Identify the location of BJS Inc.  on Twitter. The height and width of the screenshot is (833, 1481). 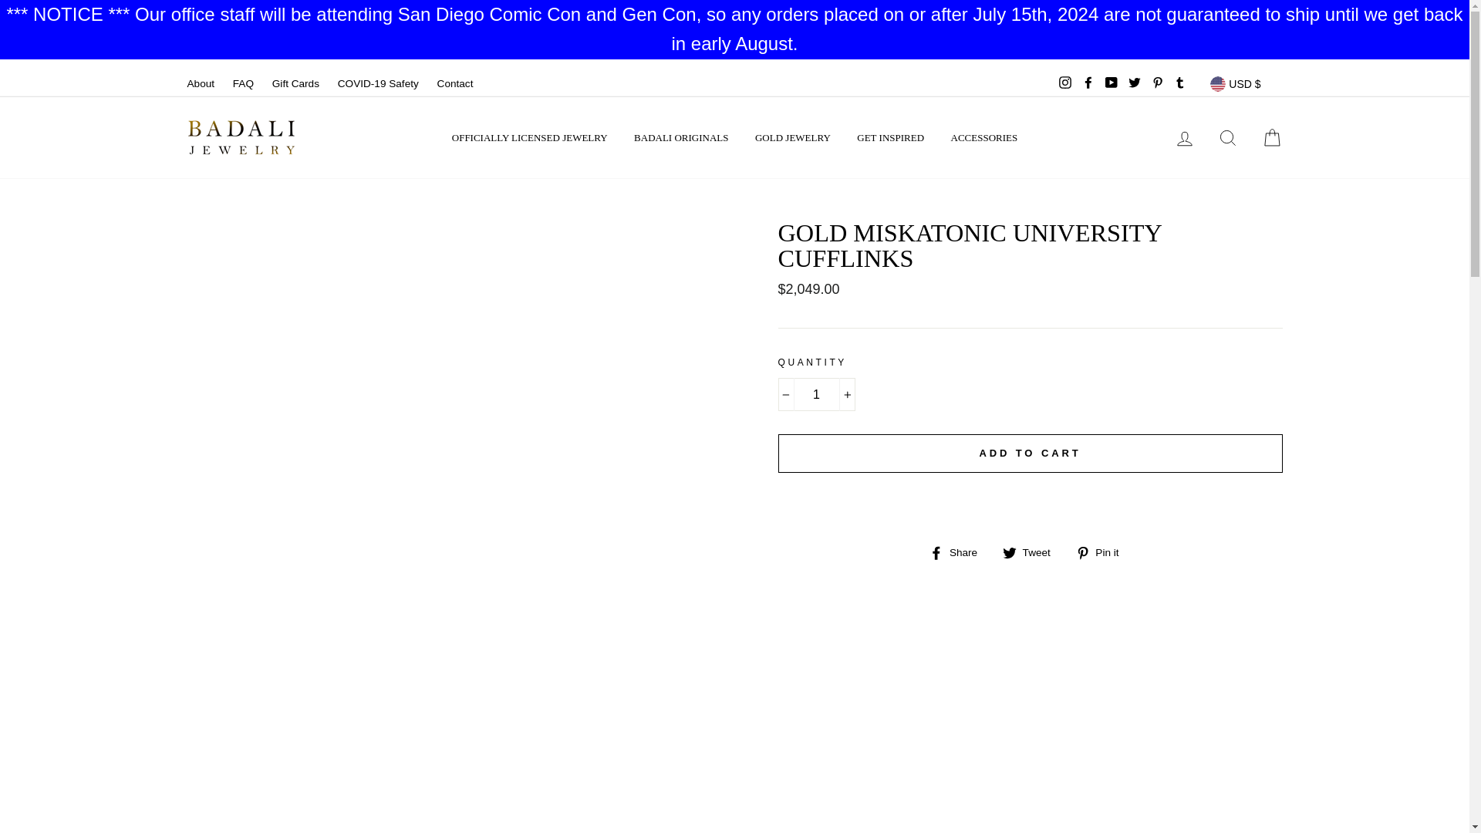
(1134, 83).